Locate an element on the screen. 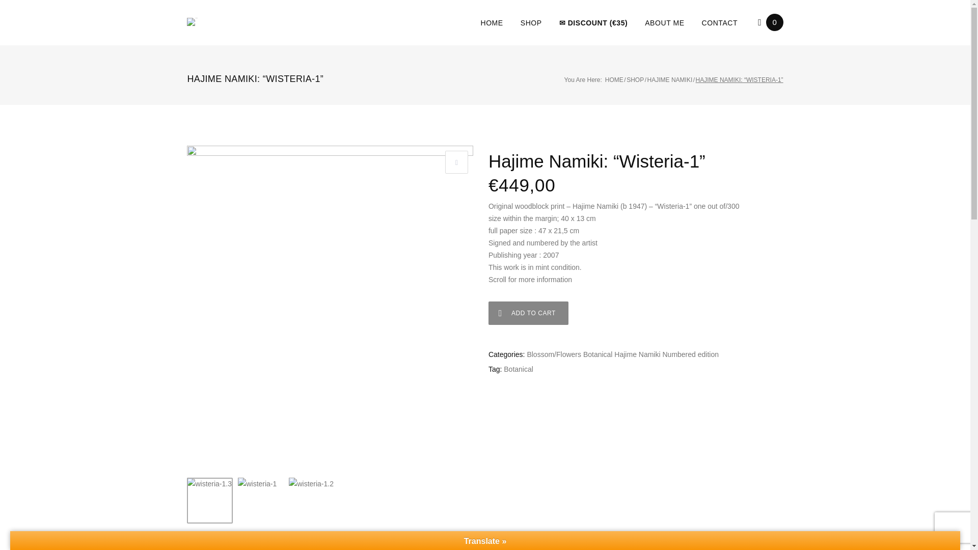  HAJIME NAMIKI is located at coordinates (670, 80).